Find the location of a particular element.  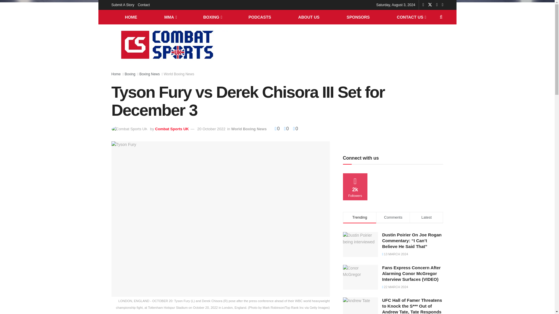

Contact is located at coordinates (144, 5).